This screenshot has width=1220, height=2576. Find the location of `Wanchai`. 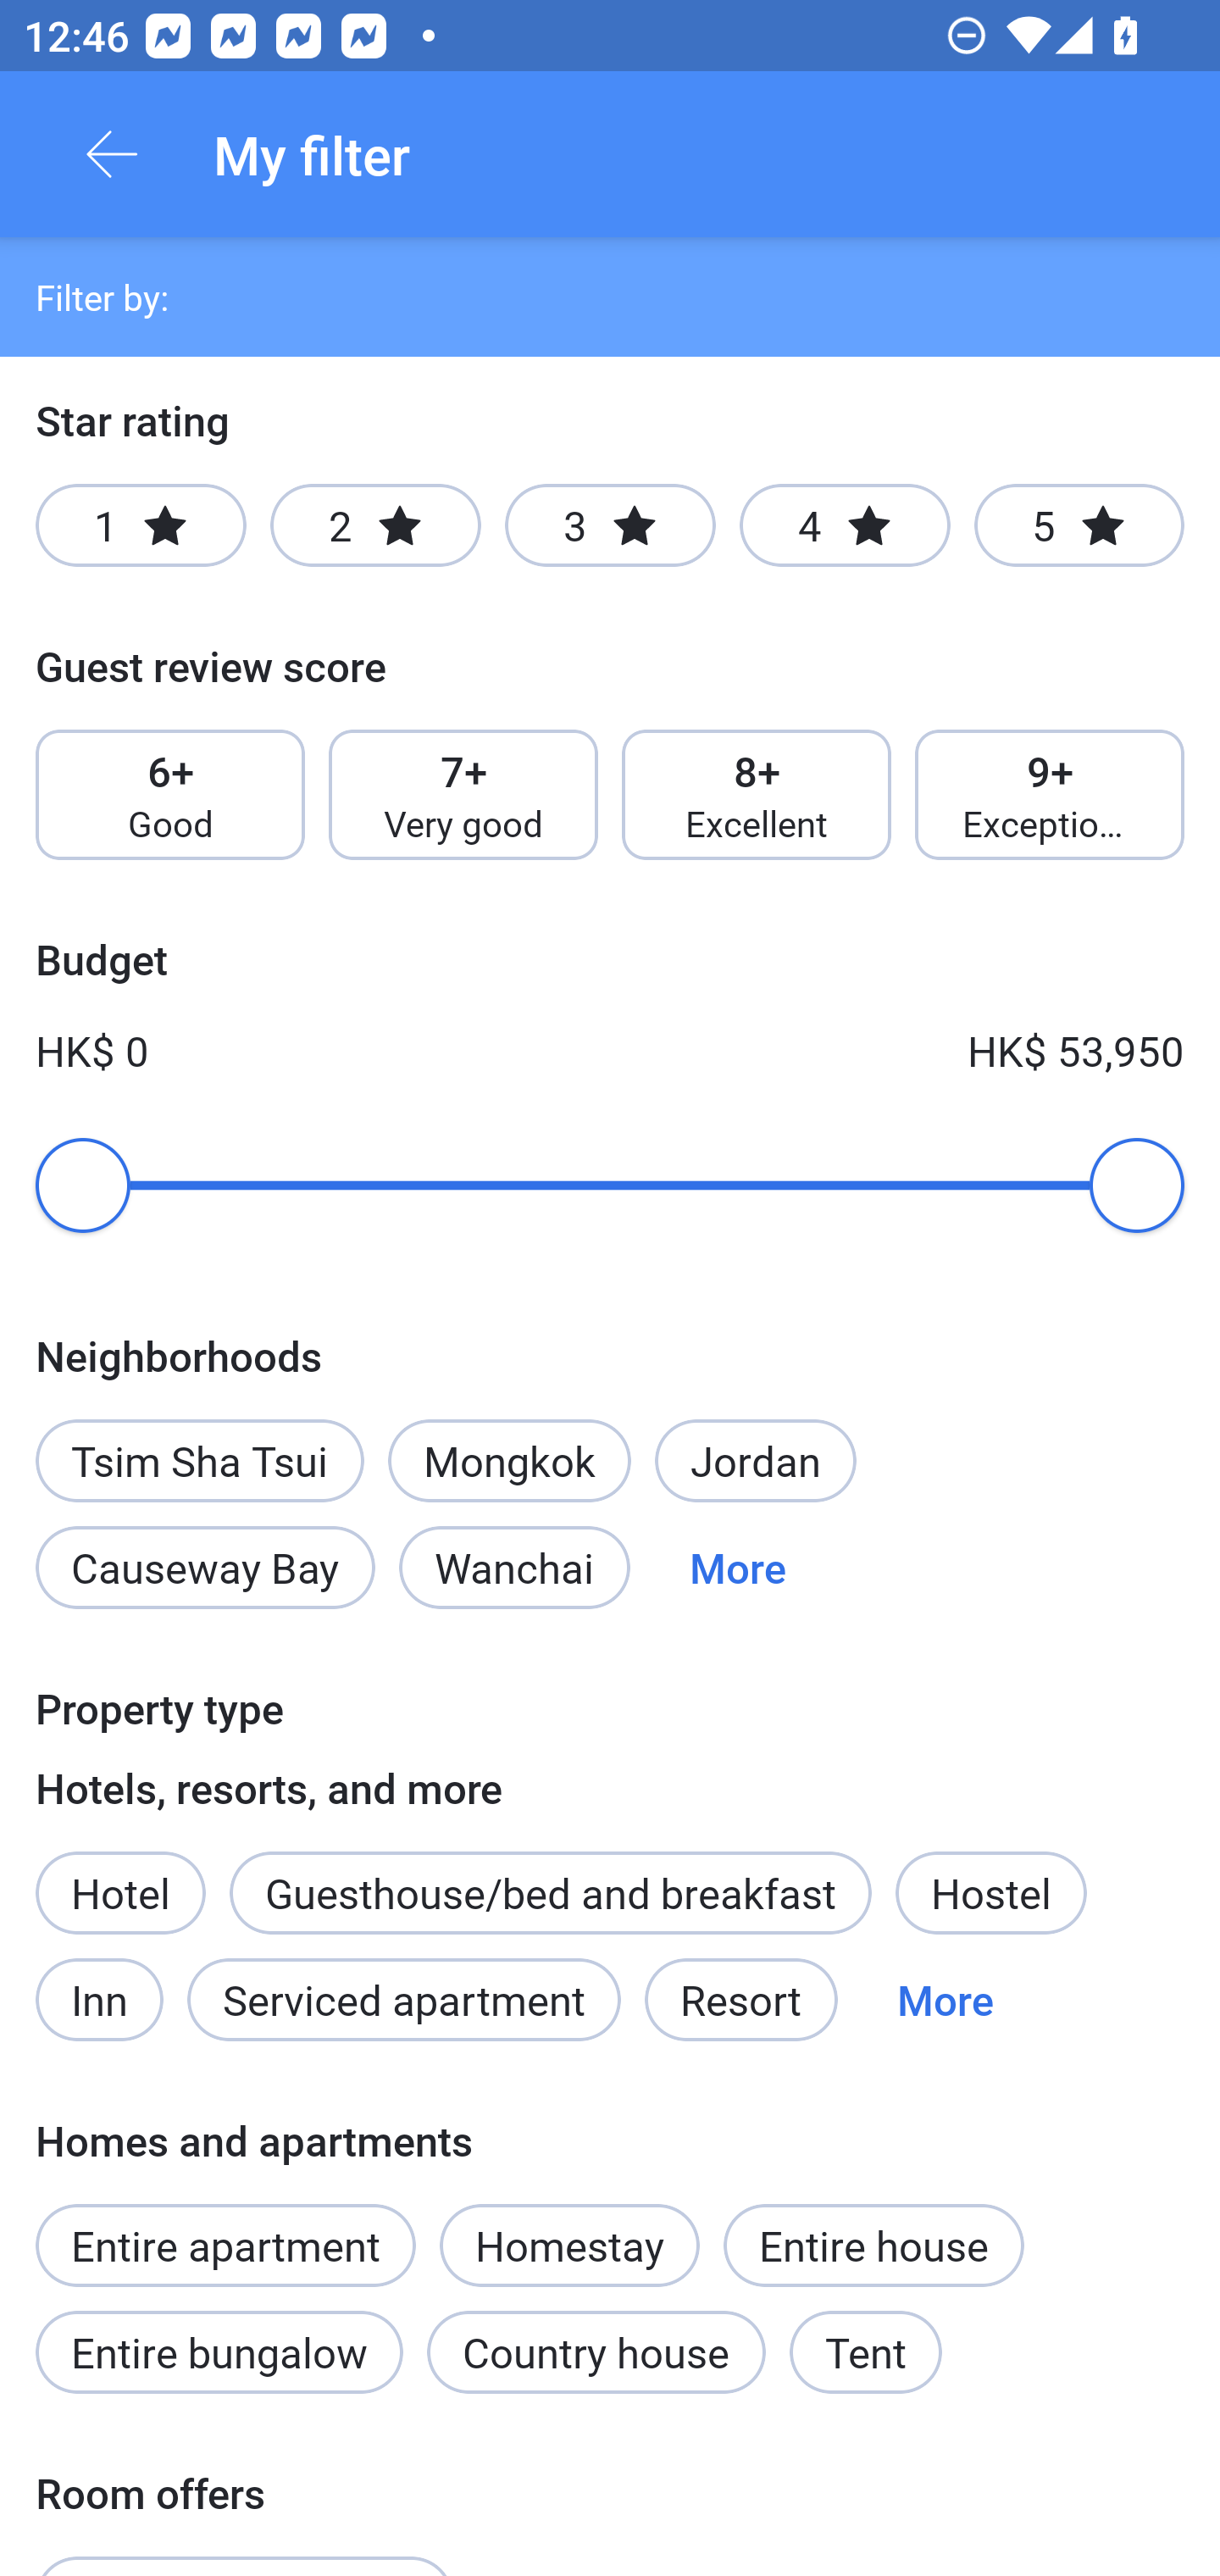

Wanchai is located at coordinates (514, 1568).